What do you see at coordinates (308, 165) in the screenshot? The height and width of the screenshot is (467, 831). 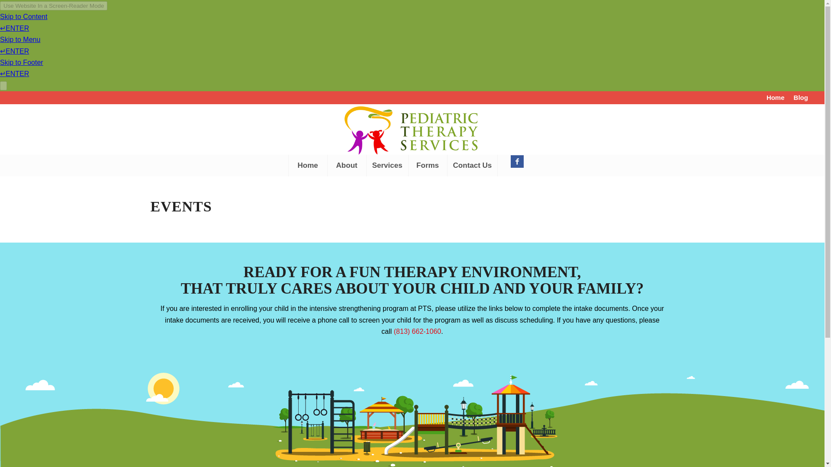 I see `Home` at bounding box center [308, 165].